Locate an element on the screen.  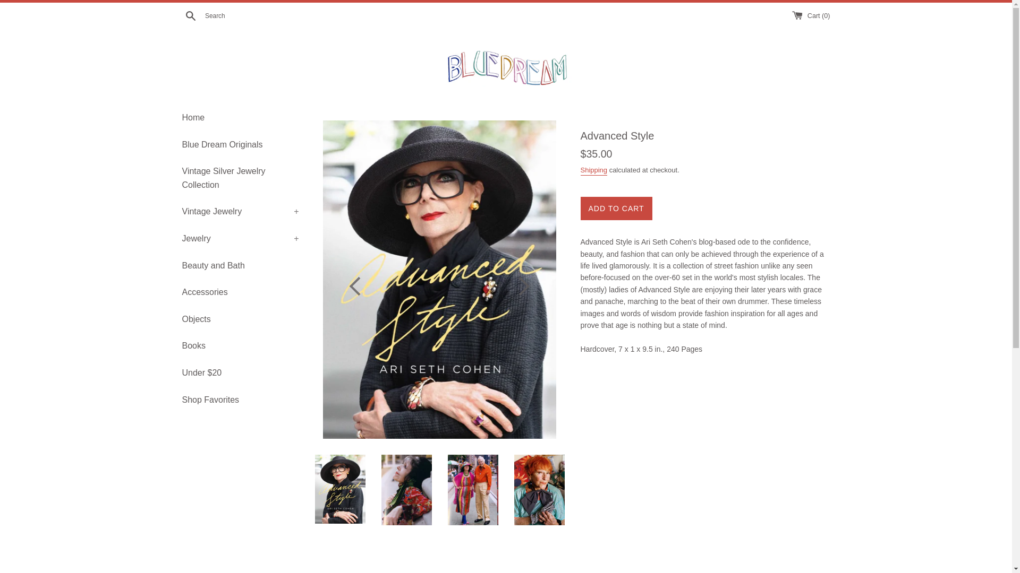
Accessories is located at coordinates (240, 292).